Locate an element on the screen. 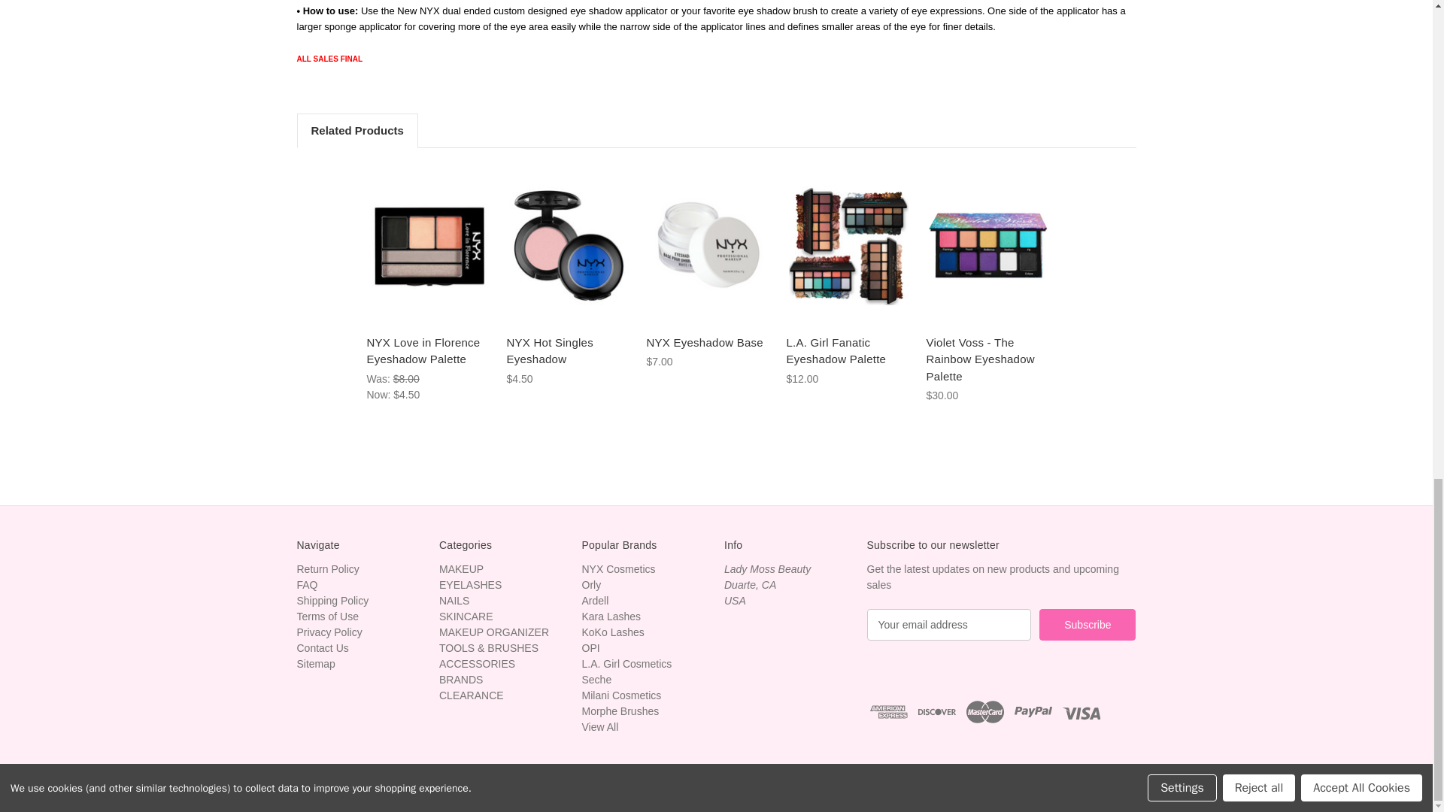 The height and width of the screenshot is (812, 1444). NYX Eyeshadow Base is located at coordinates (708, 245).